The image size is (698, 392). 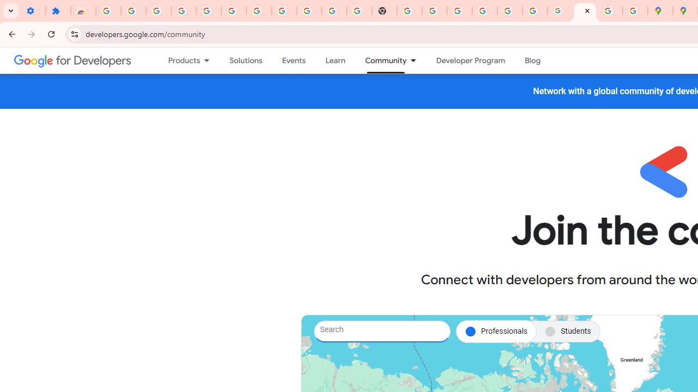 What do you see at coordinates (58, 11) in the screenshot?
I see `Extensions` at bounding box center [58, 11].